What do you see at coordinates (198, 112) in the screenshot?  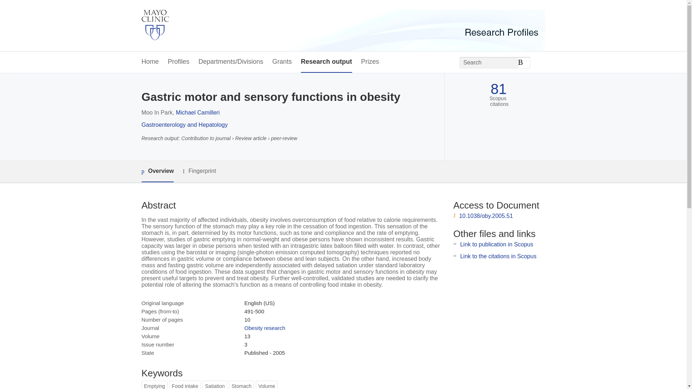 I see `Michael Camilleri` at bounding box center [198, 112].